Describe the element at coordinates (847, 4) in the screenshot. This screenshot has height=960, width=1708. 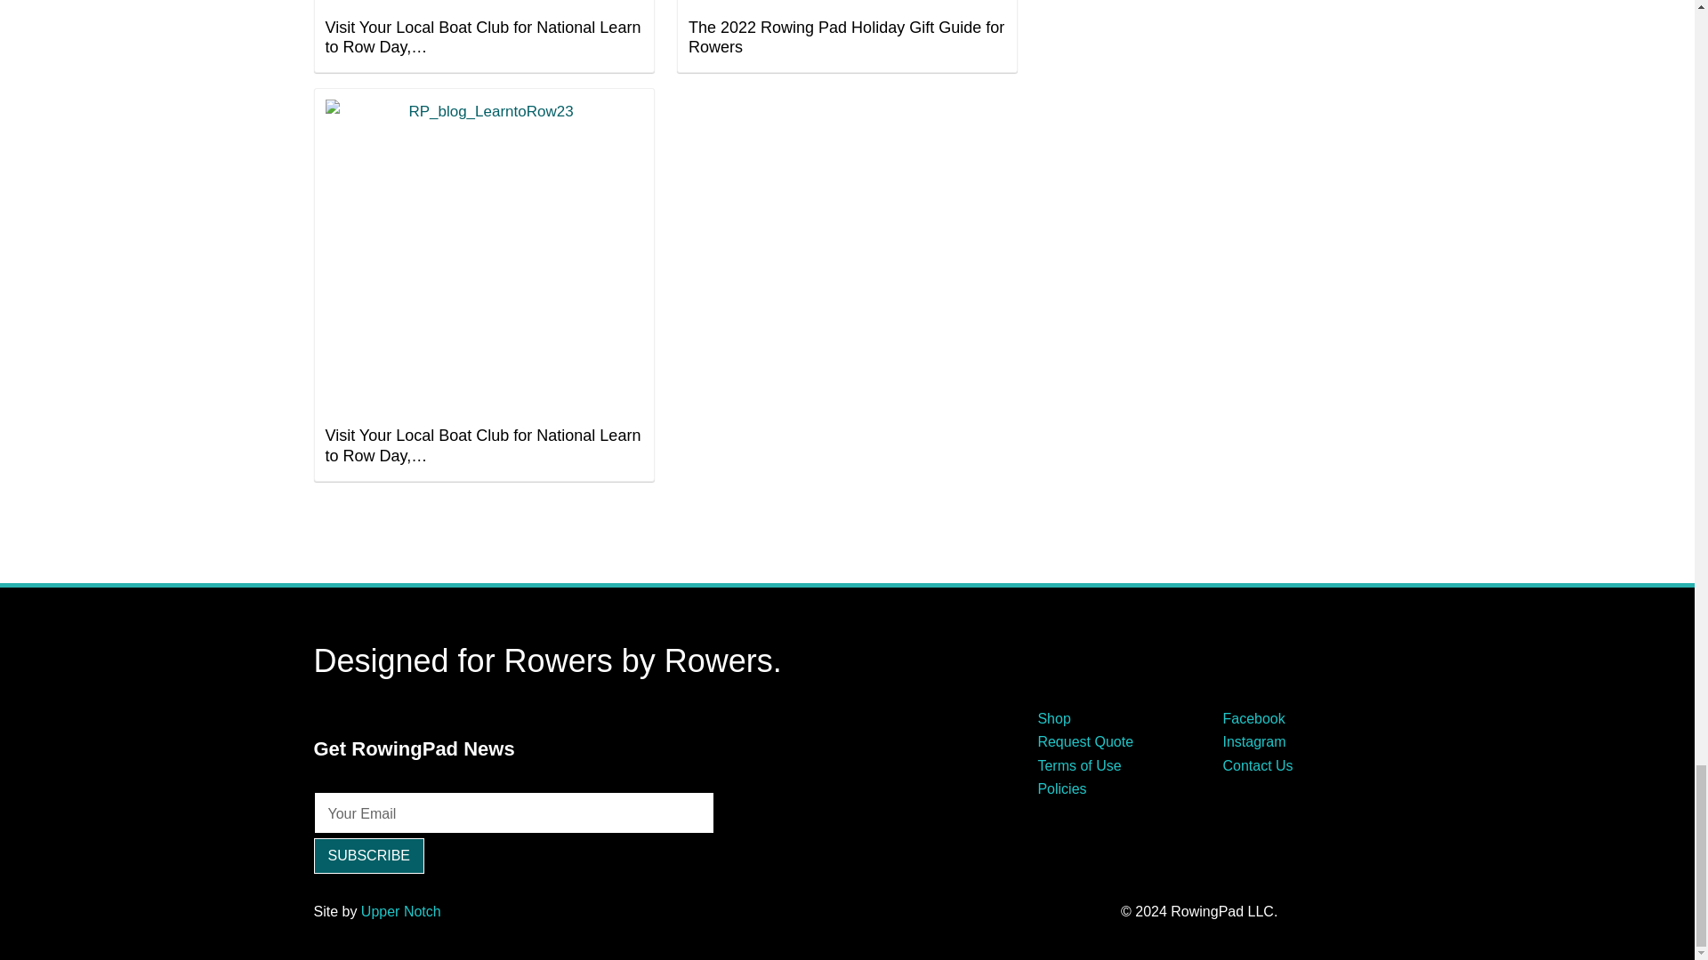
I see `The 2022 Rowing Pad Holiday Gift Guide for Rowers` at that location.